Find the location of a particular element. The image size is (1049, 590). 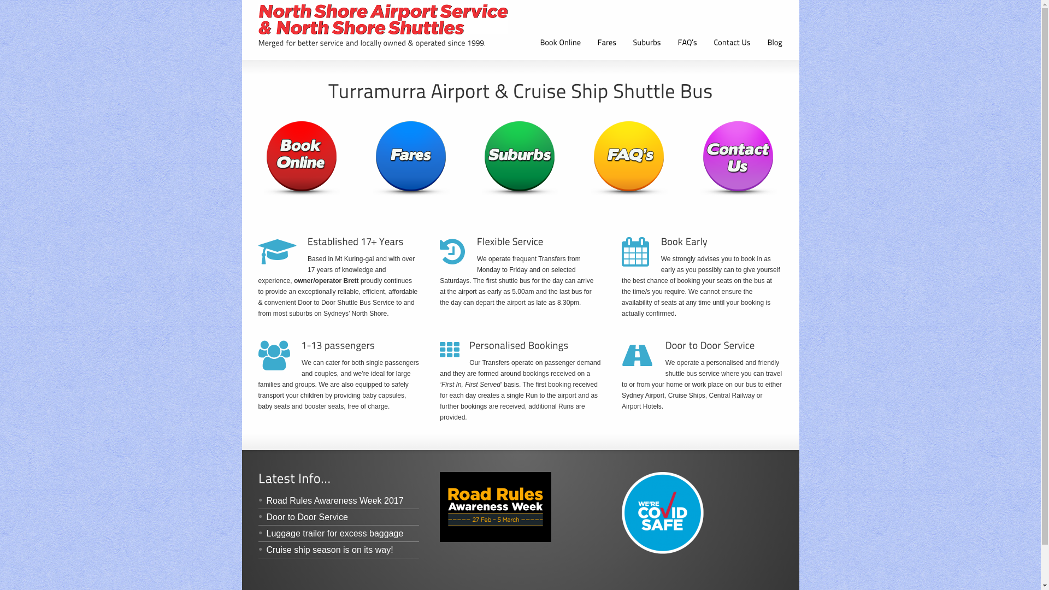

Cruise ship season is on its way! is located at coordinates (326, 550).